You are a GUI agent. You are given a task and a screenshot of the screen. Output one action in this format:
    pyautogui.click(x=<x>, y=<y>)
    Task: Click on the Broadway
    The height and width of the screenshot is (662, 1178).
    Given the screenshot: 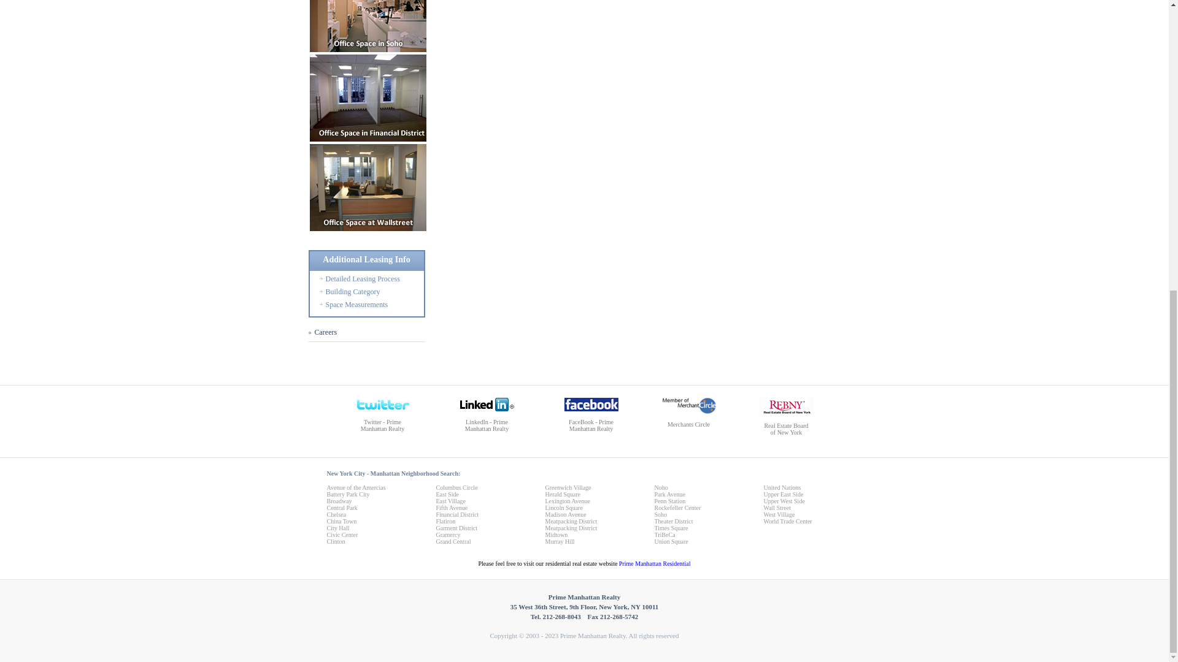 What is the action you would take?
    pyautogui.click(x=339, y=501)
    